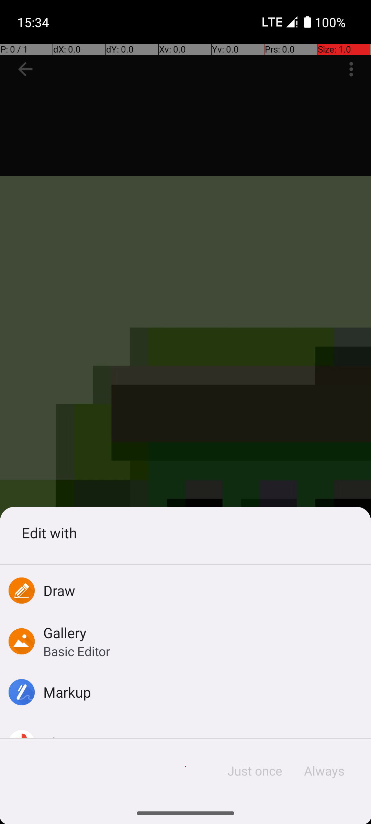 This screenshot has height=824, width=371. I want to click on Edit with, so click(185, 533).